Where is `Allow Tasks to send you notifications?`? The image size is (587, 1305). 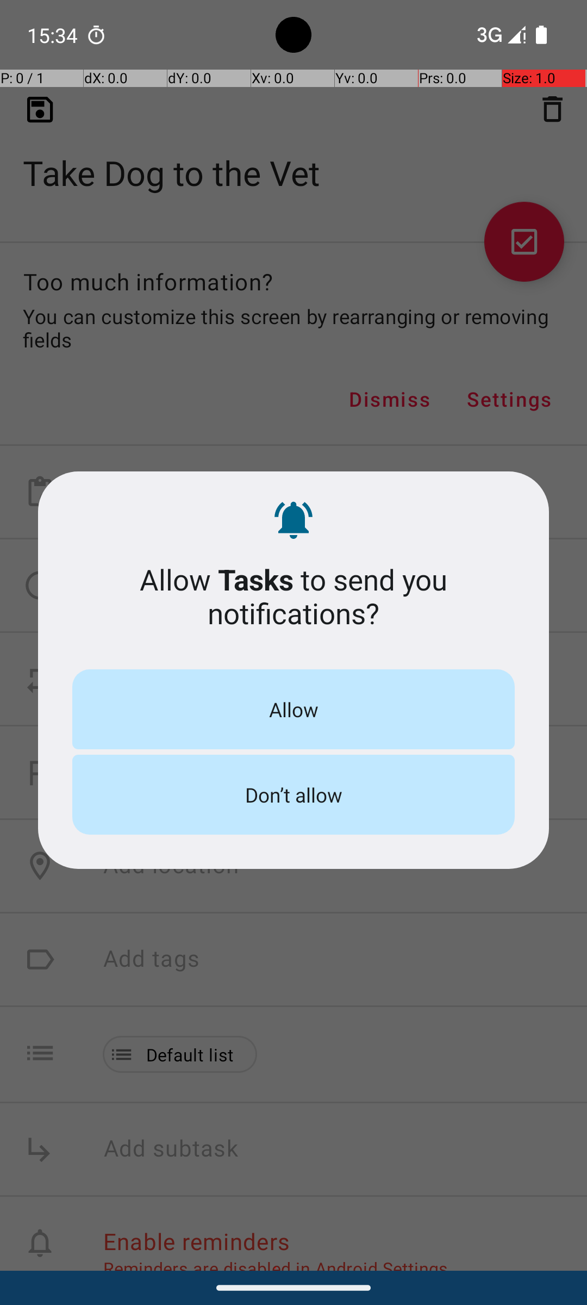 Allow Tasks to send you notifications? is located at coordinates (293, 596).